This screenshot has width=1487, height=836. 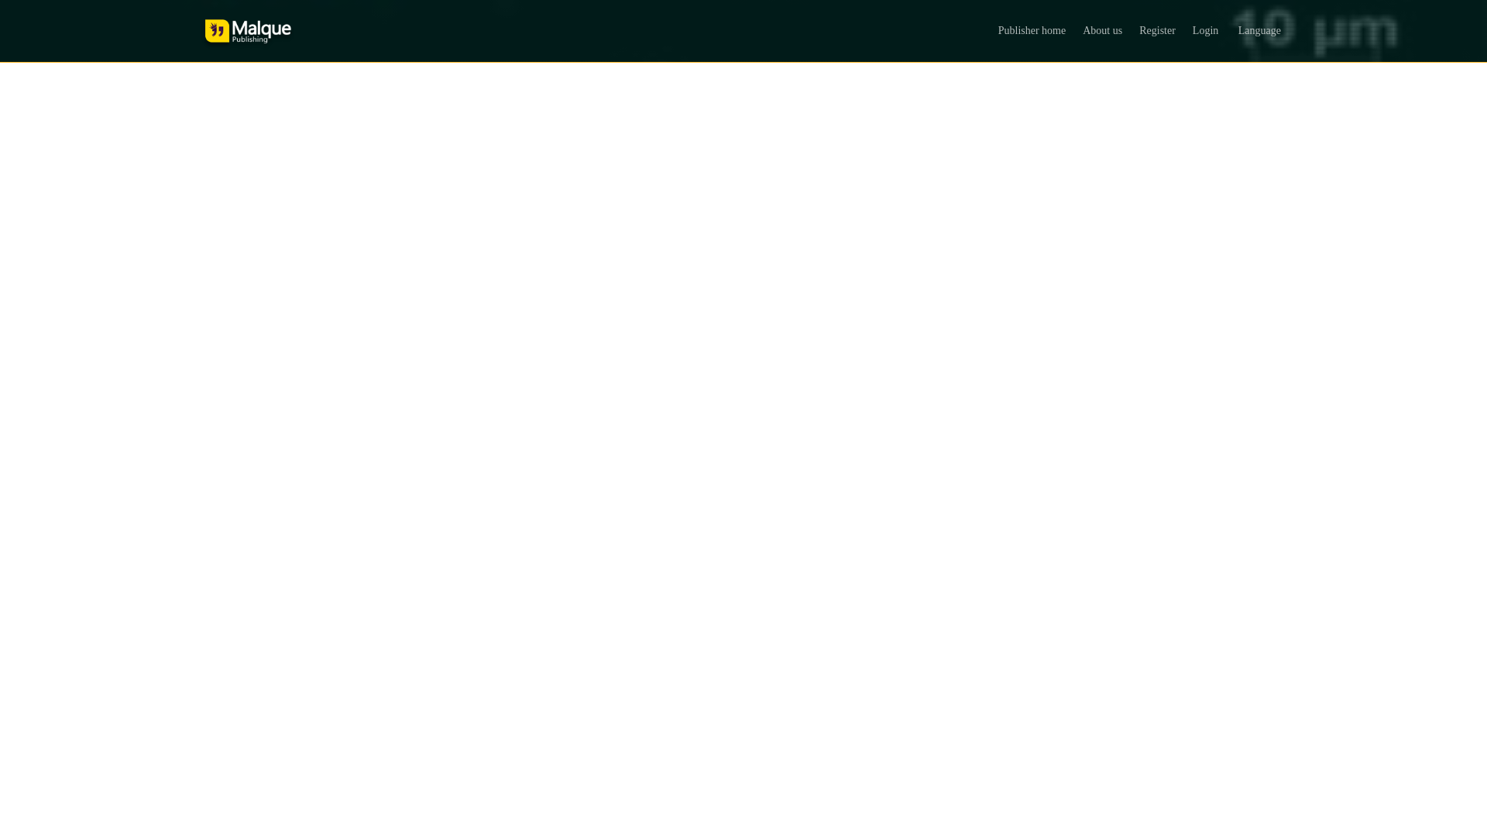 What do you see at coordinates (1032, 31) in the screenshot?
I see `Publisher home` at bounding box center [1032, 31].